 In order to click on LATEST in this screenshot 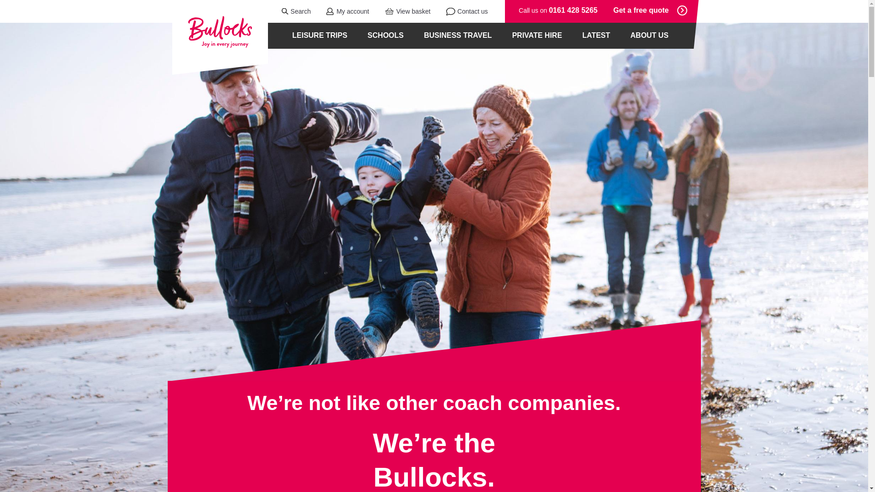, I will do `click(596, 36)`.